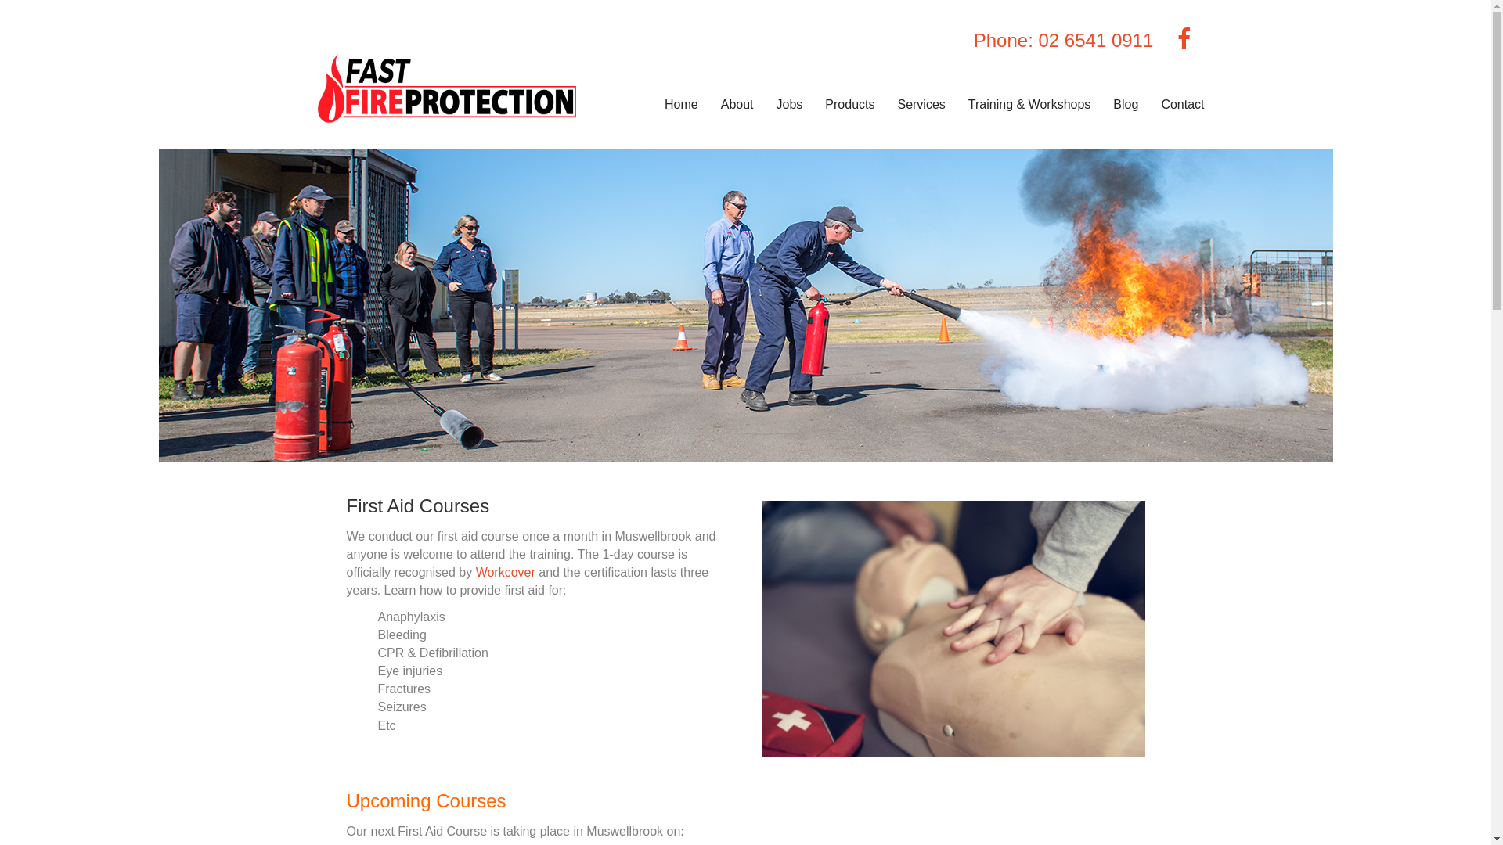 This screenshot has width=1503, height=845. I want to click on CPR, so click(953, 629).